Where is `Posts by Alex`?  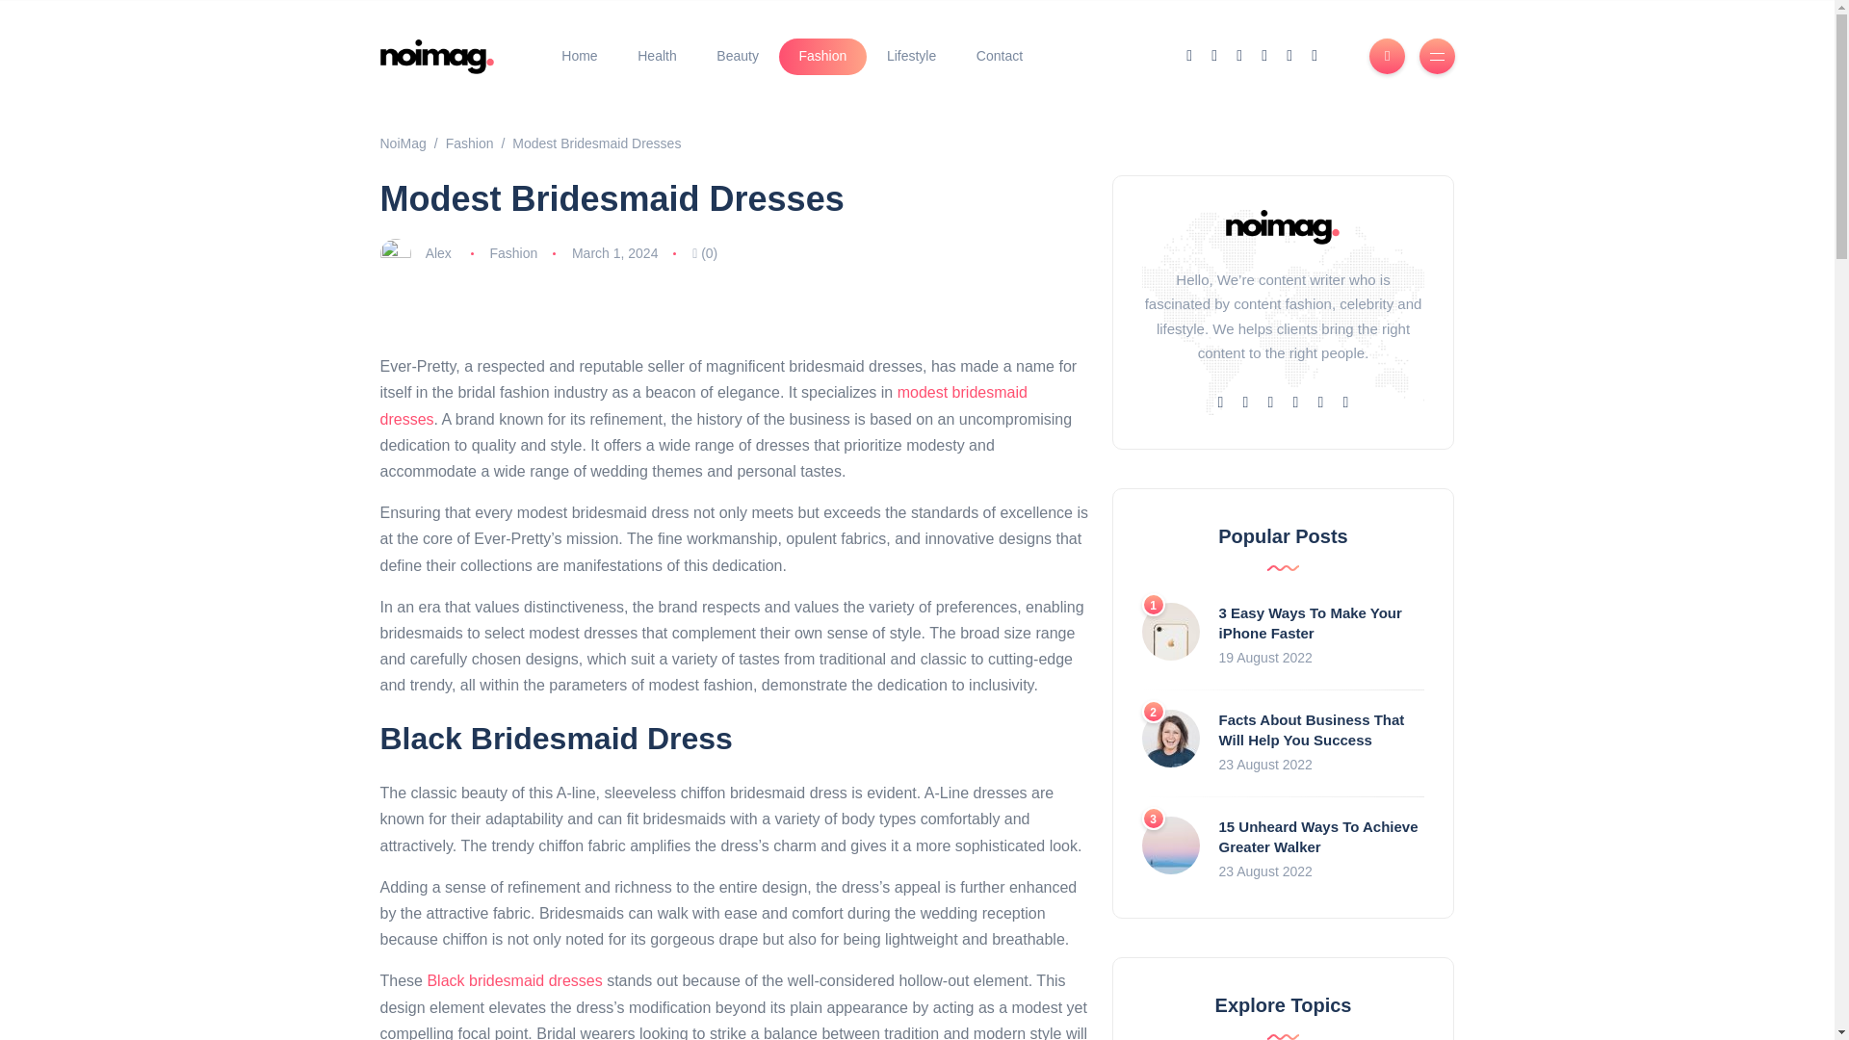 Posts by Alex is located at coordinates (437, 252).